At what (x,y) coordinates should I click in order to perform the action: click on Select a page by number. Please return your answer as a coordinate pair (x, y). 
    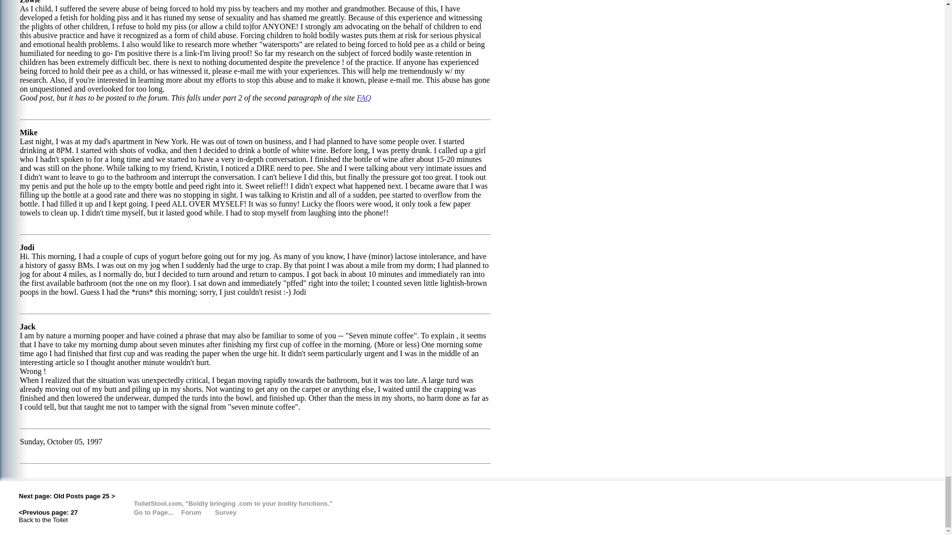
    Looking at the image, I should click on (146, 512).